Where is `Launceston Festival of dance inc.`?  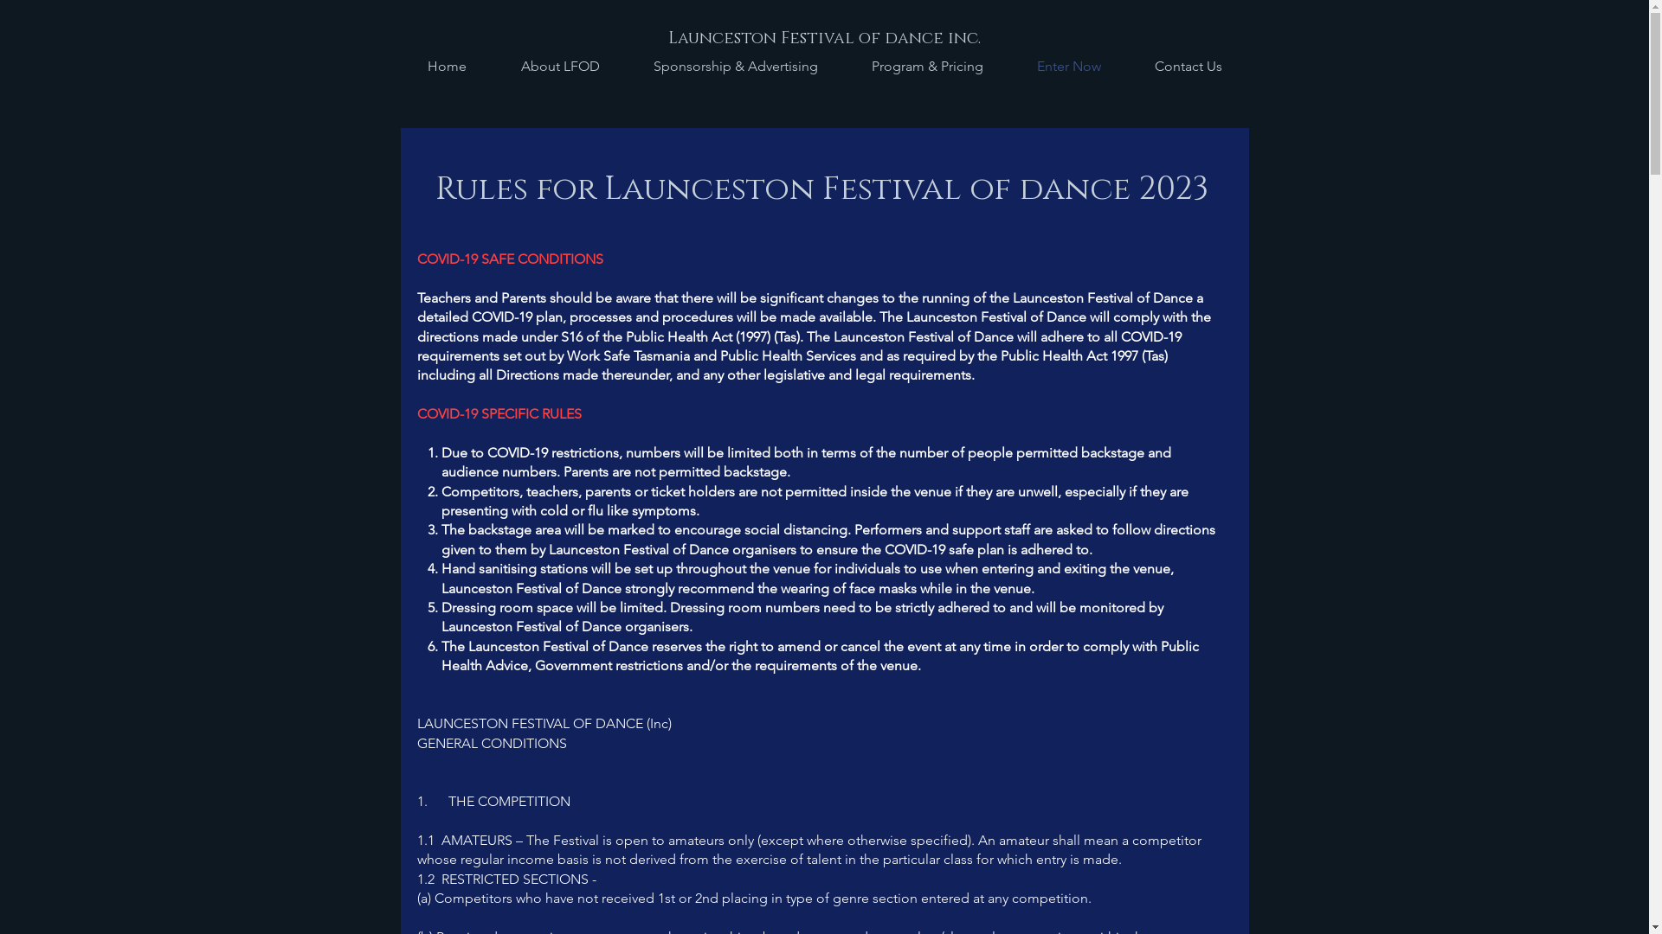
Launceston Festival of dance inc. is located at coordinates (825, 39).